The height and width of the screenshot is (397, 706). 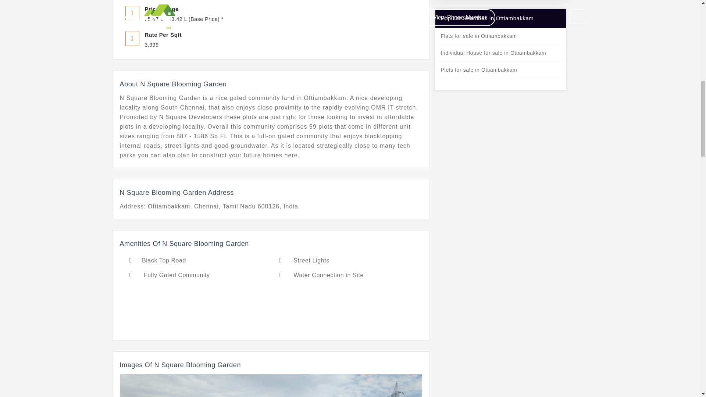 I want to click on Previous, so click(x=143, y=386).